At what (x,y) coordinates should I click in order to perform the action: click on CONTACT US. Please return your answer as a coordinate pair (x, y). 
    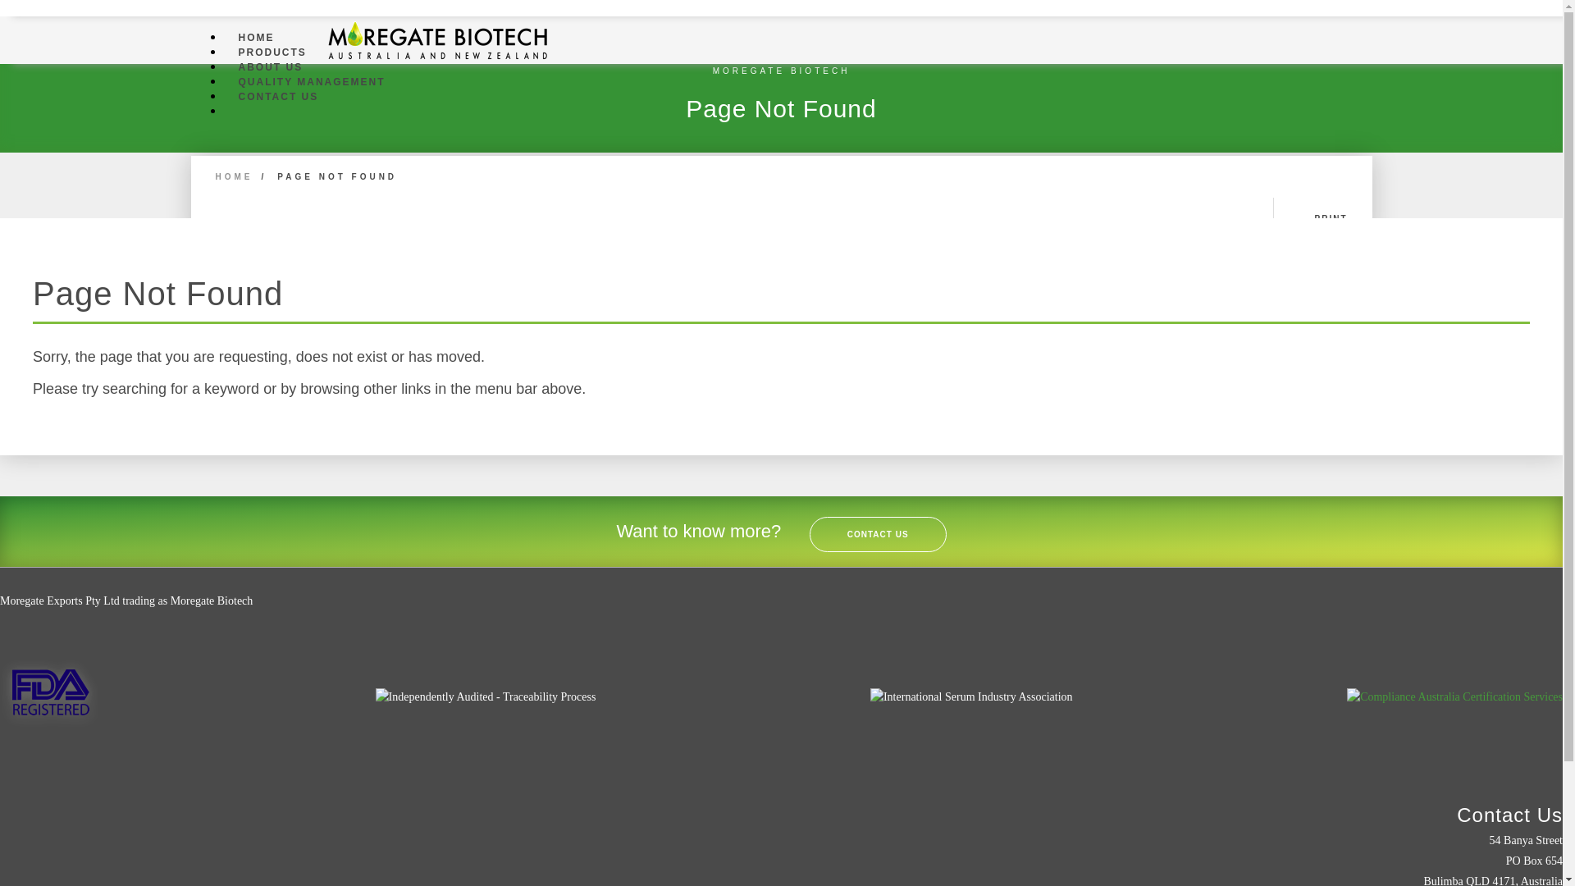
    Looking at the image, I should click on (878, 535).